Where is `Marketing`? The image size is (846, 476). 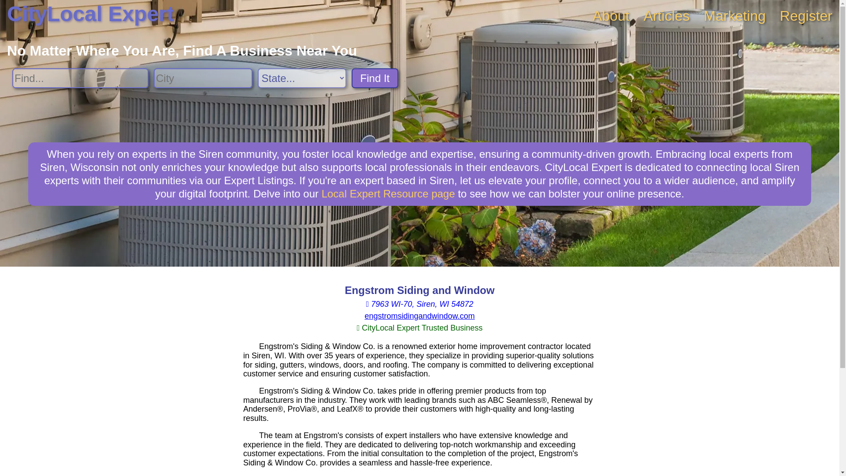 Marketing is located at coordinates (735, 16).